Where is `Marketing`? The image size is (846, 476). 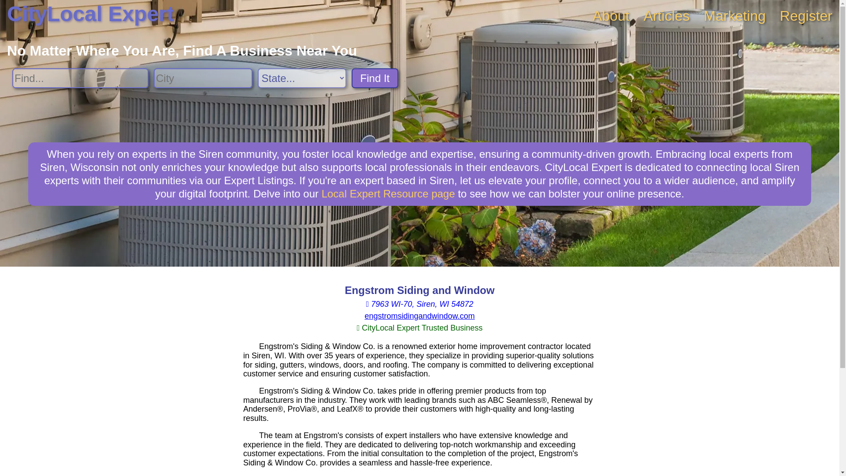 Marketing is located at coordinates (735, 16).